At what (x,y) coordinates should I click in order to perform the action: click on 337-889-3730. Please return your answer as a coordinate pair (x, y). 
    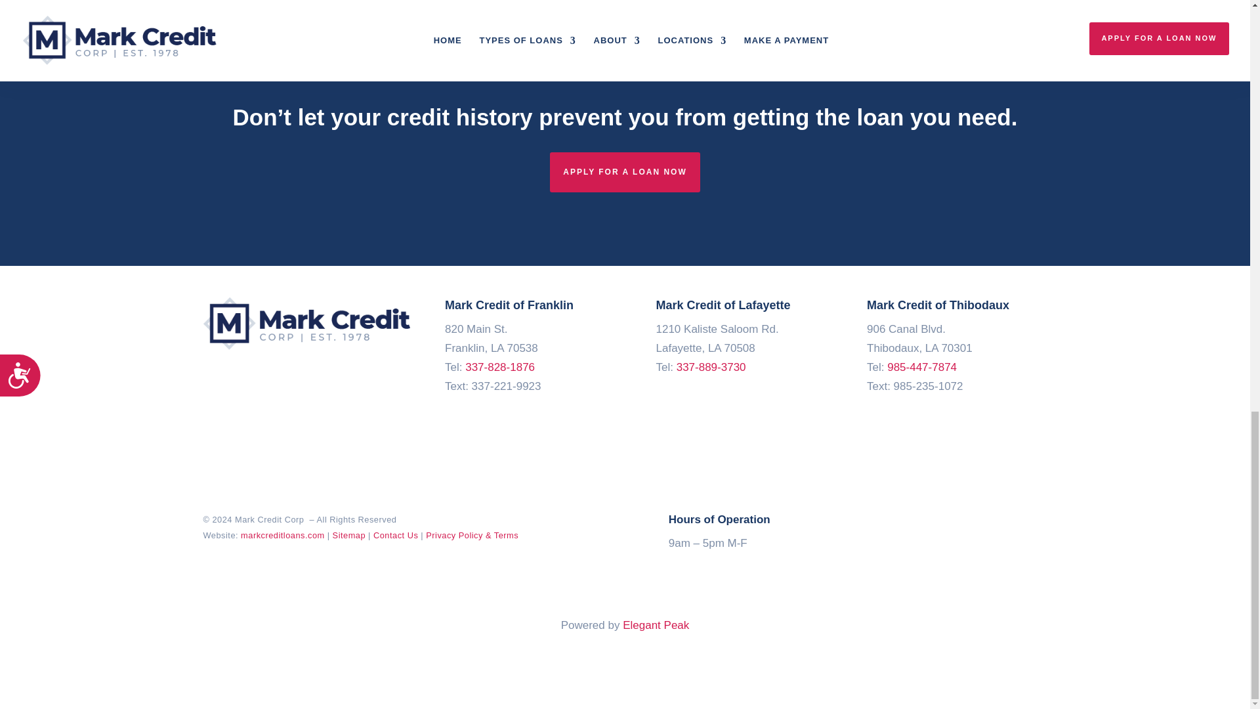
    Looking at the image, I should click on (711, 367).